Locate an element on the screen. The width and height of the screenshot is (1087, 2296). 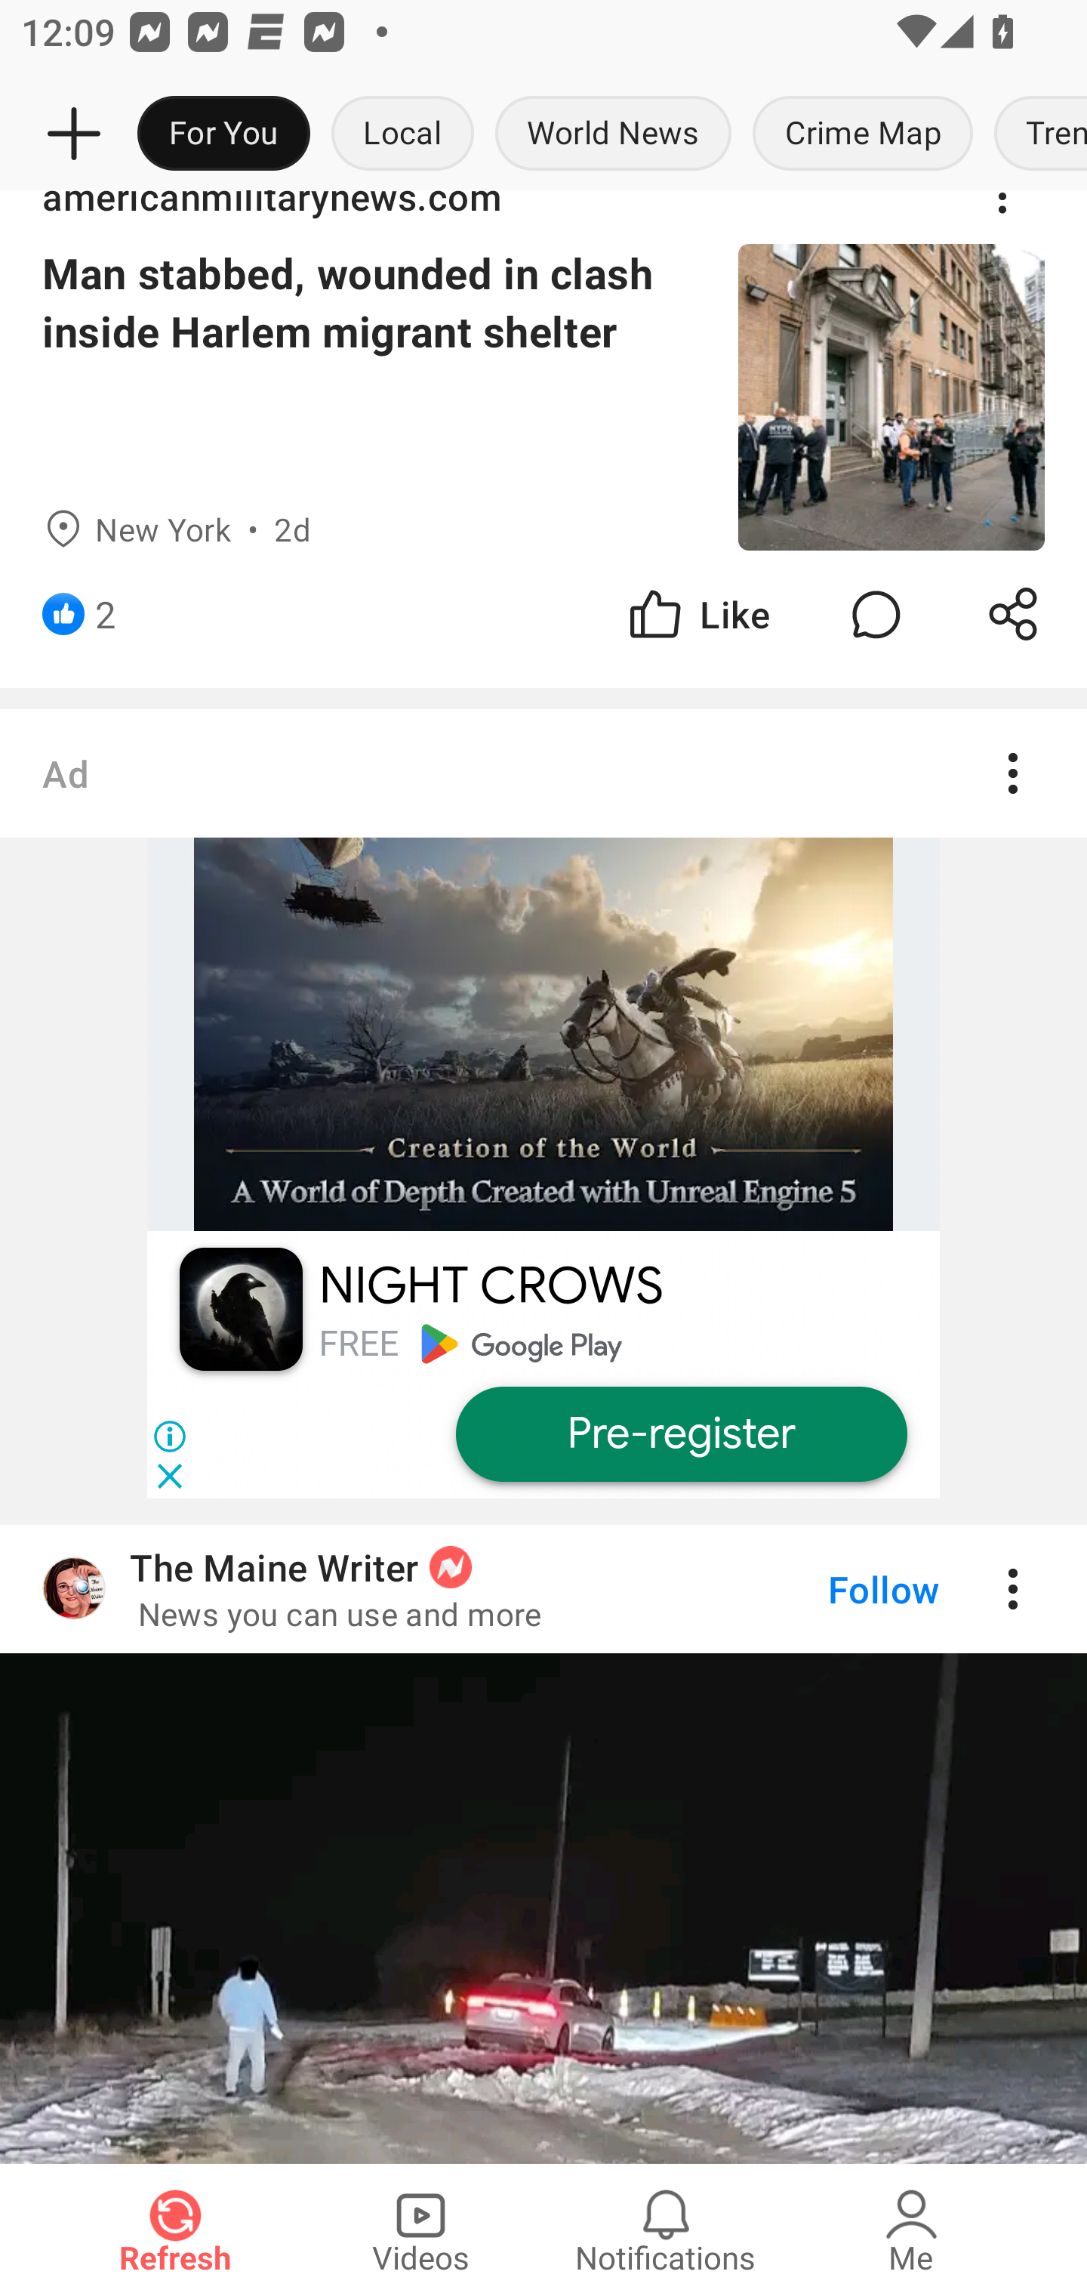
Videos is located at coordinates (420, 2230).